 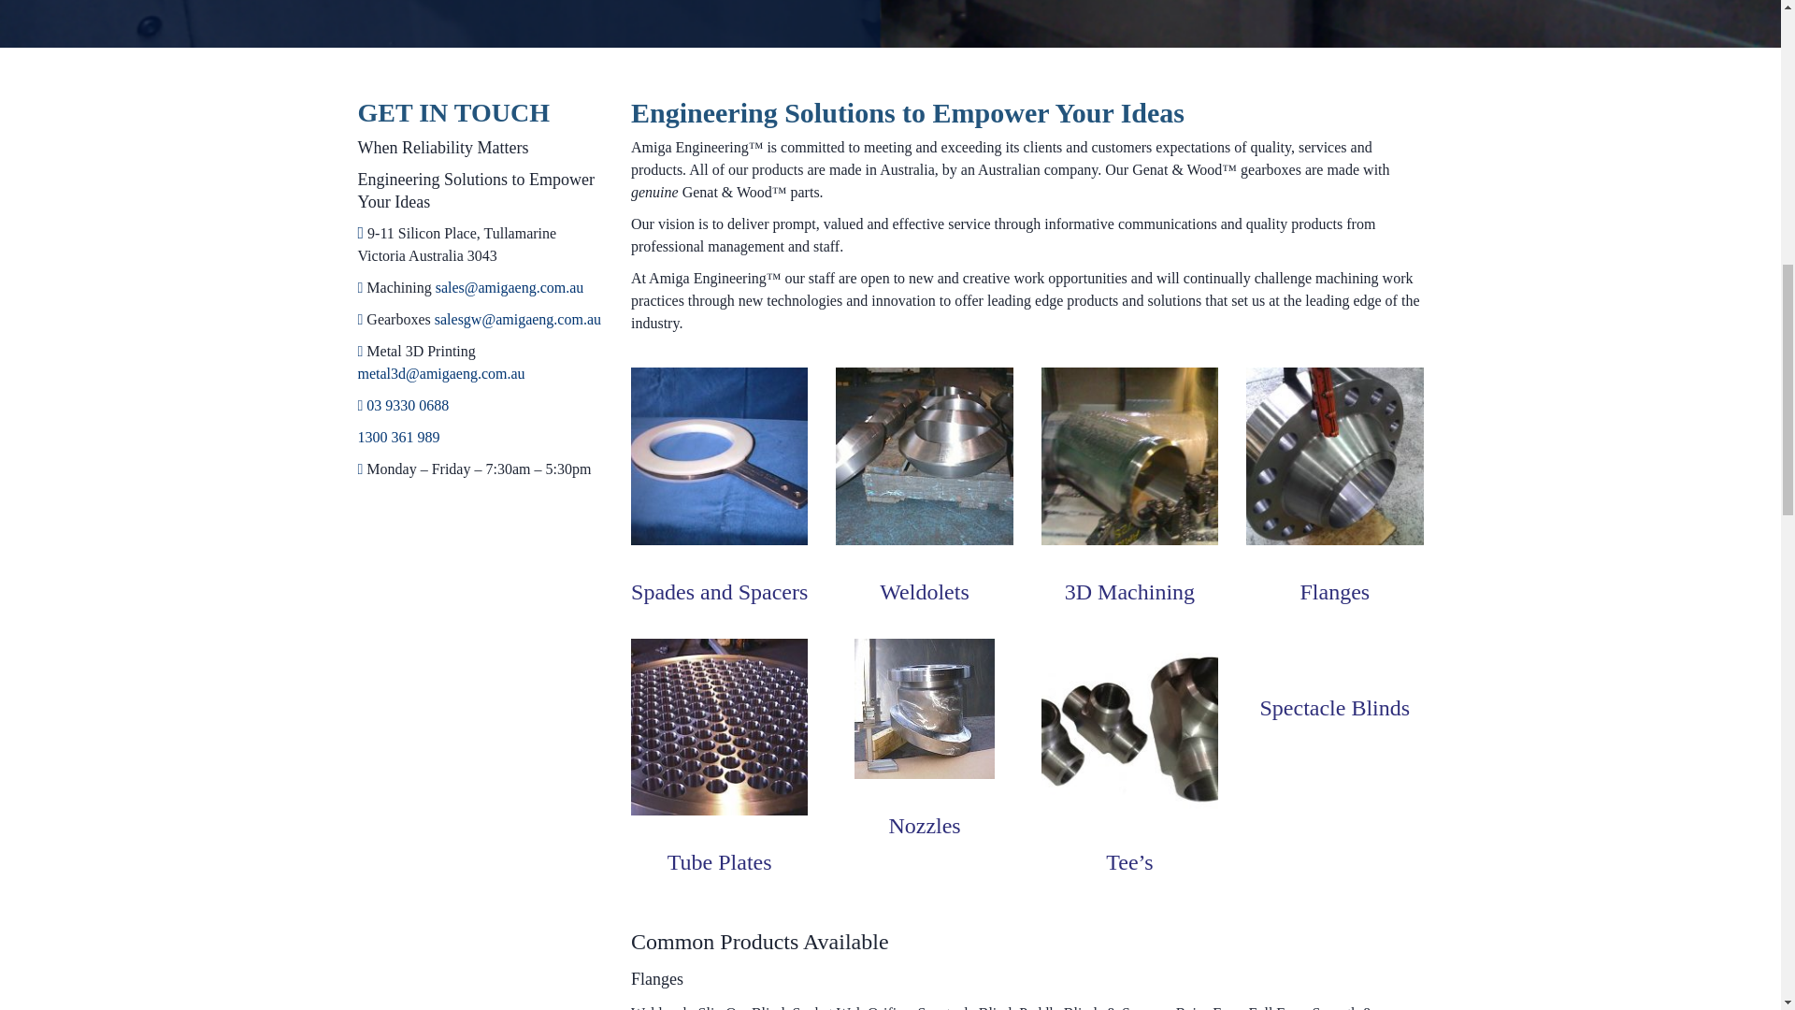 What do you see at coordinates (1129, 456) in the screenshot?
I see `3D Machining Australia` at bounding box center [1129, 456].